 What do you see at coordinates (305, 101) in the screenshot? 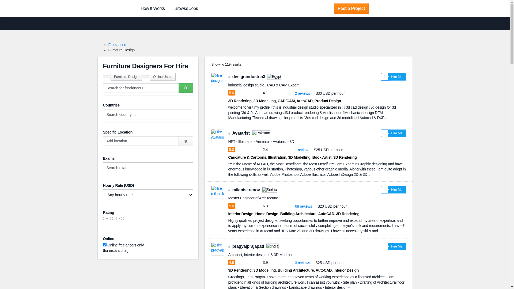
I see `AutoCAD` at bounding box center [305, 101].